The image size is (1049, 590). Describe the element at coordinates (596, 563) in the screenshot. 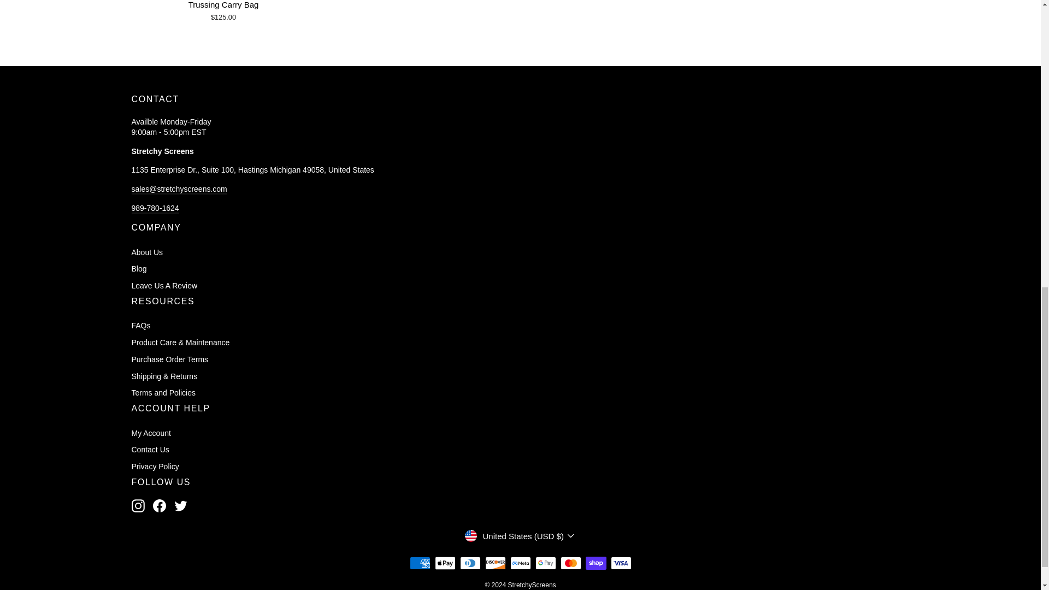

I see `Shop Pay` at that location.